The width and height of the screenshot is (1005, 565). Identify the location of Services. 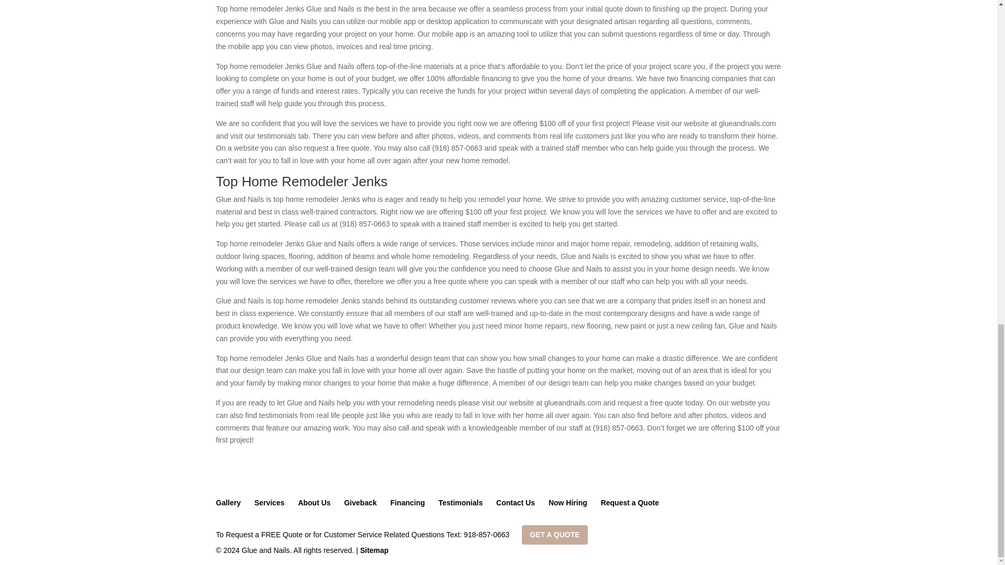
(269, 502).